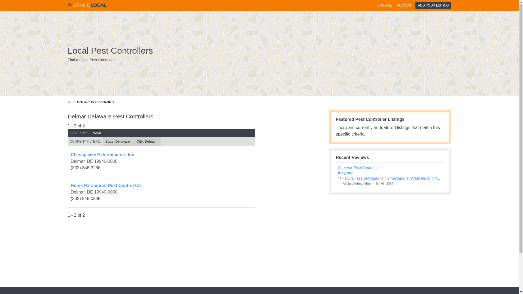 The width and height of the screenshot is (523, 294). I want to click on BROWSE, so click(385, 5).